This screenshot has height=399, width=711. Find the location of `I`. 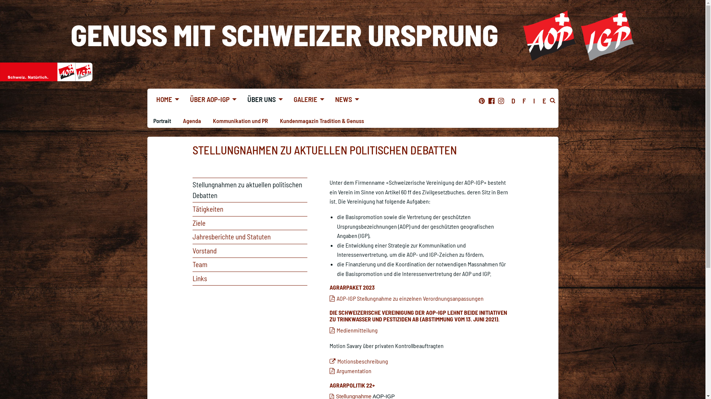

I is located at coordinates (534, 100).